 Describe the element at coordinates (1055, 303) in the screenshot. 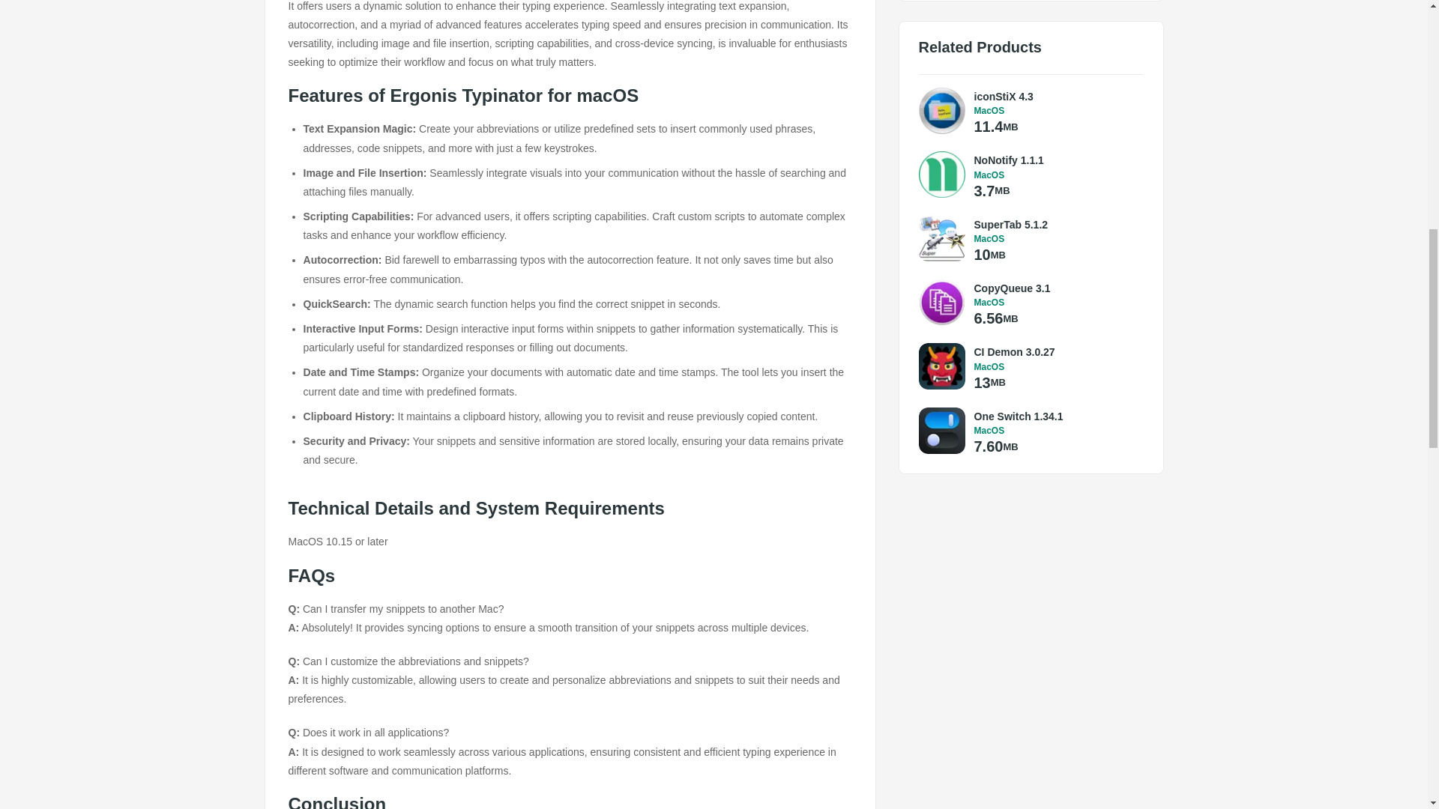

I see `MacOS` at that location.